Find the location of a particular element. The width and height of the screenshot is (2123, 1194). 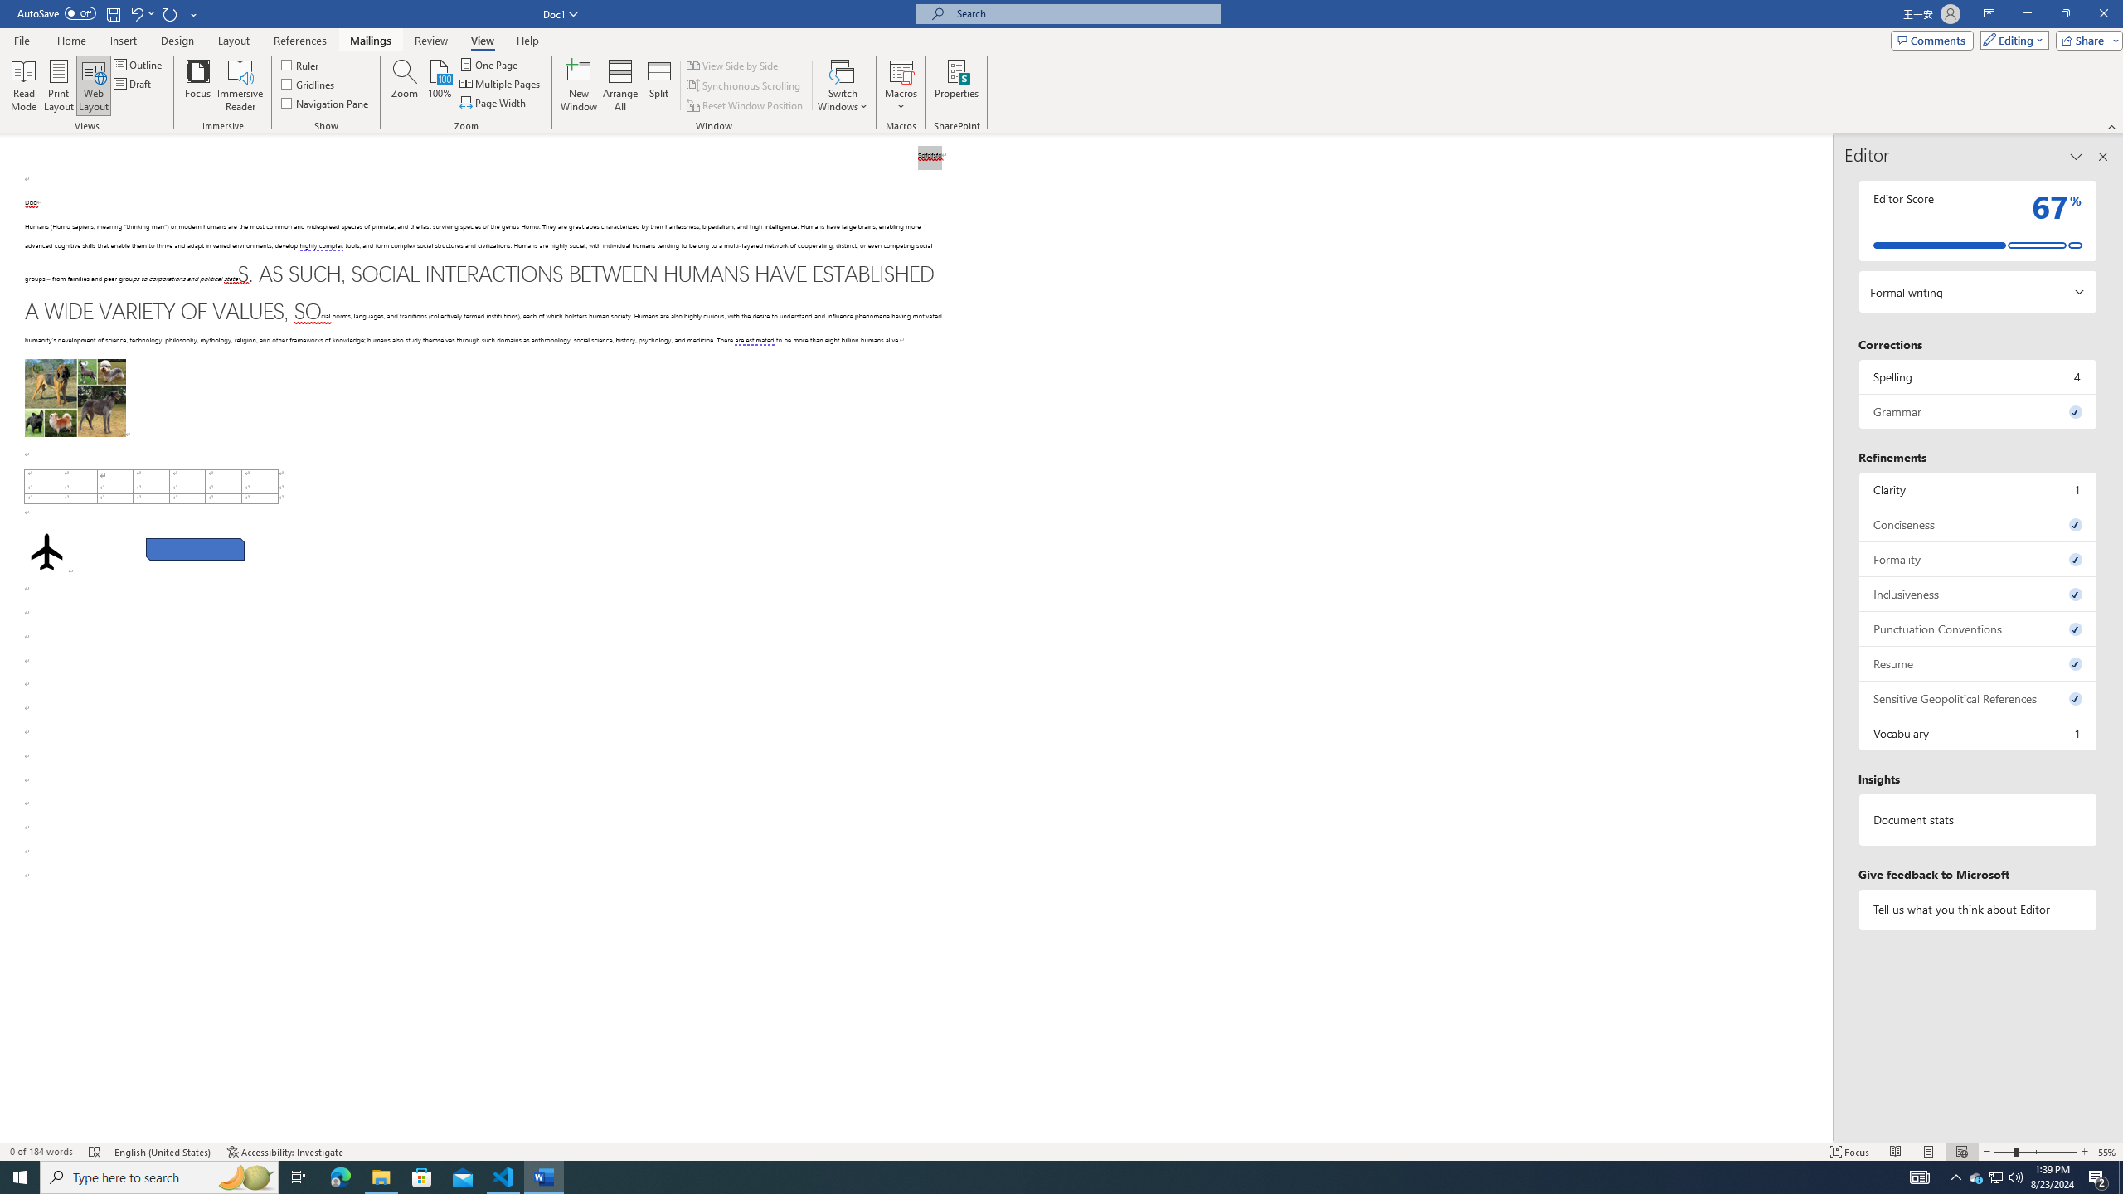

Multiple Pages is located at coordinates (501, 83).